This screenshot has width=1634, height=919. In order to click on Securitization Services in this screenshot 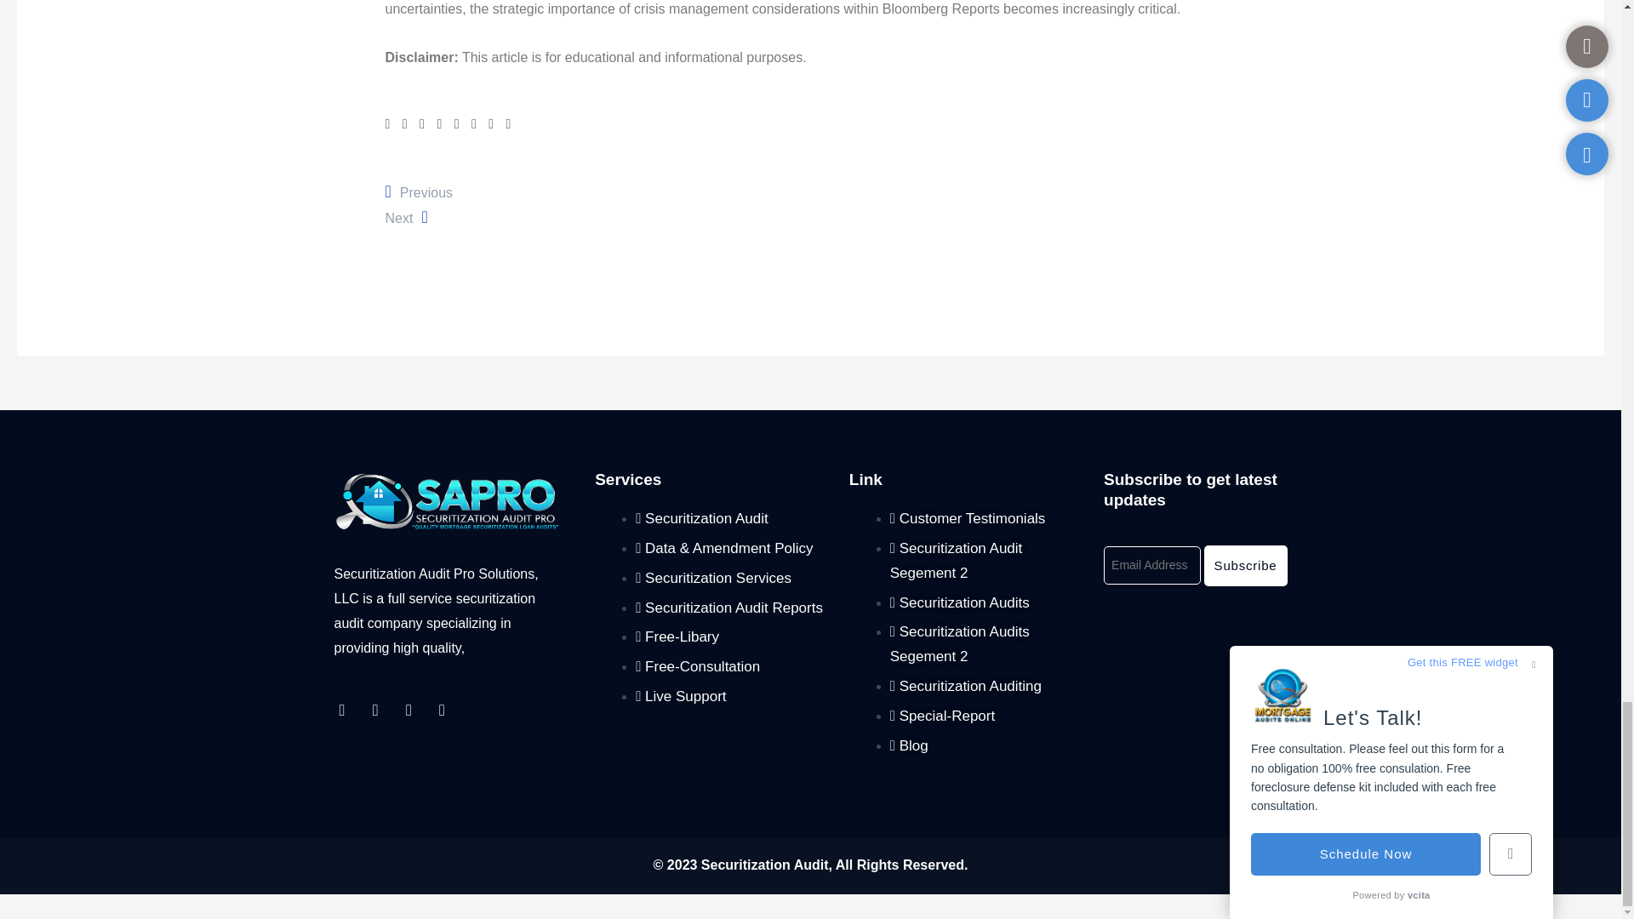, I will do `click(713, 578)`.